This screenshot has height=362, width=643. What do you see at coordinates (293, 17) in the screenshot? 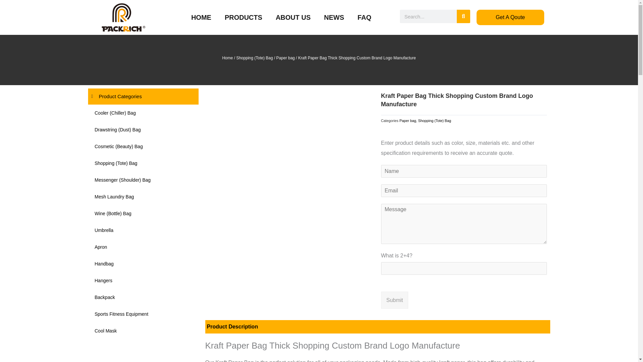
I see `ABOUT US` at bounding box center [293, 17].